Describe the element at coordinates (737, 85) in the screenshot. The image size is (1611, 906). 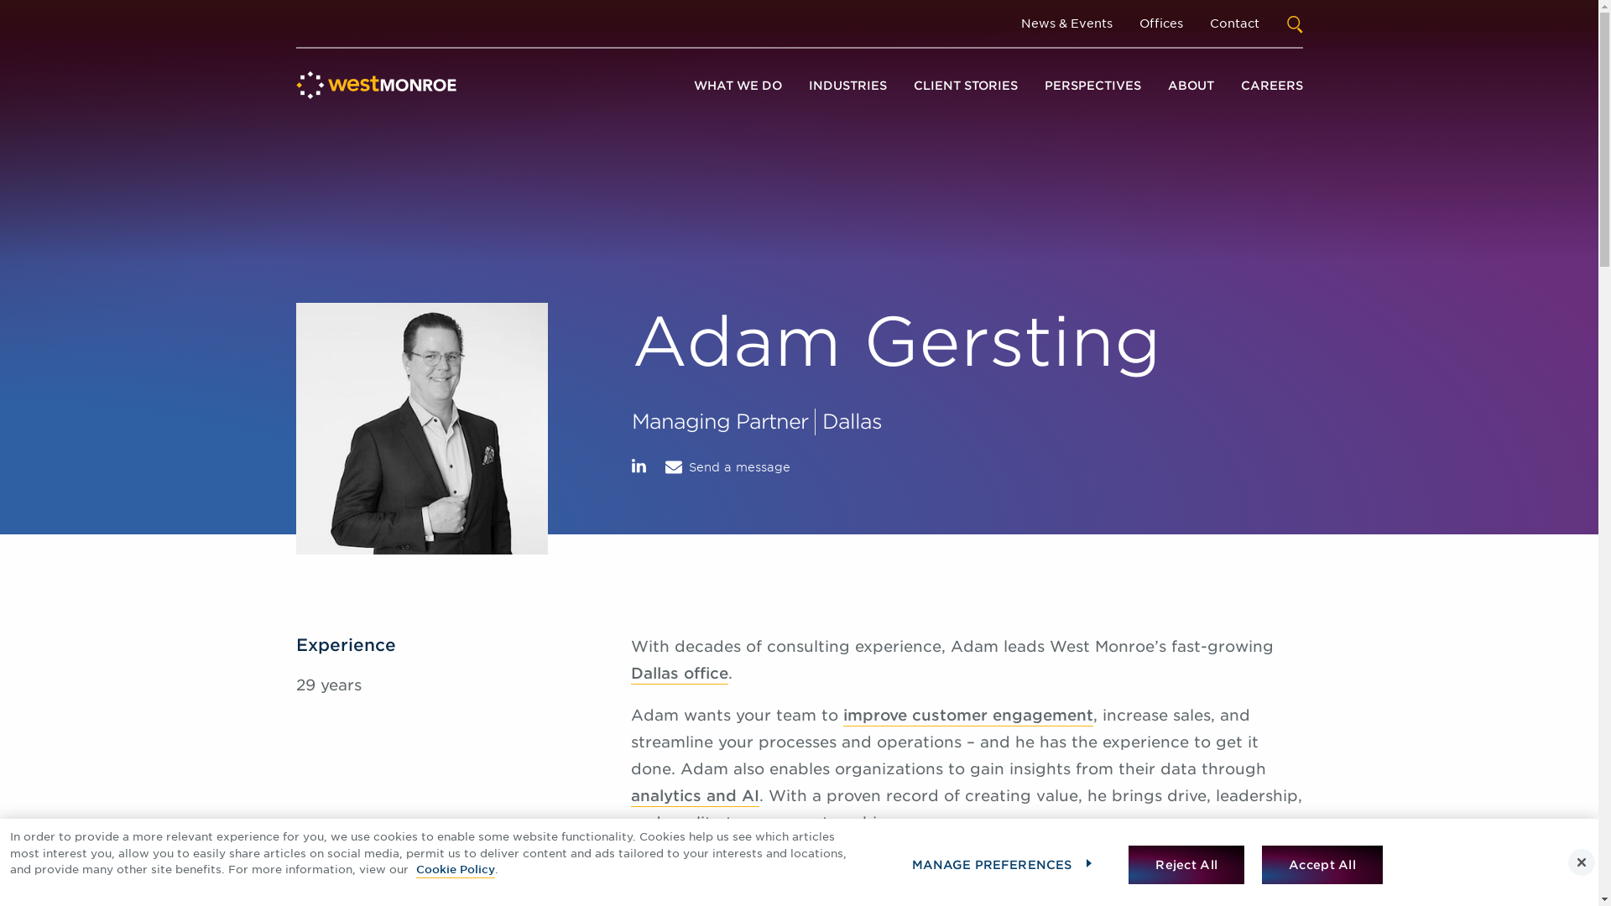
I see `WHAT WE DO` at that location.